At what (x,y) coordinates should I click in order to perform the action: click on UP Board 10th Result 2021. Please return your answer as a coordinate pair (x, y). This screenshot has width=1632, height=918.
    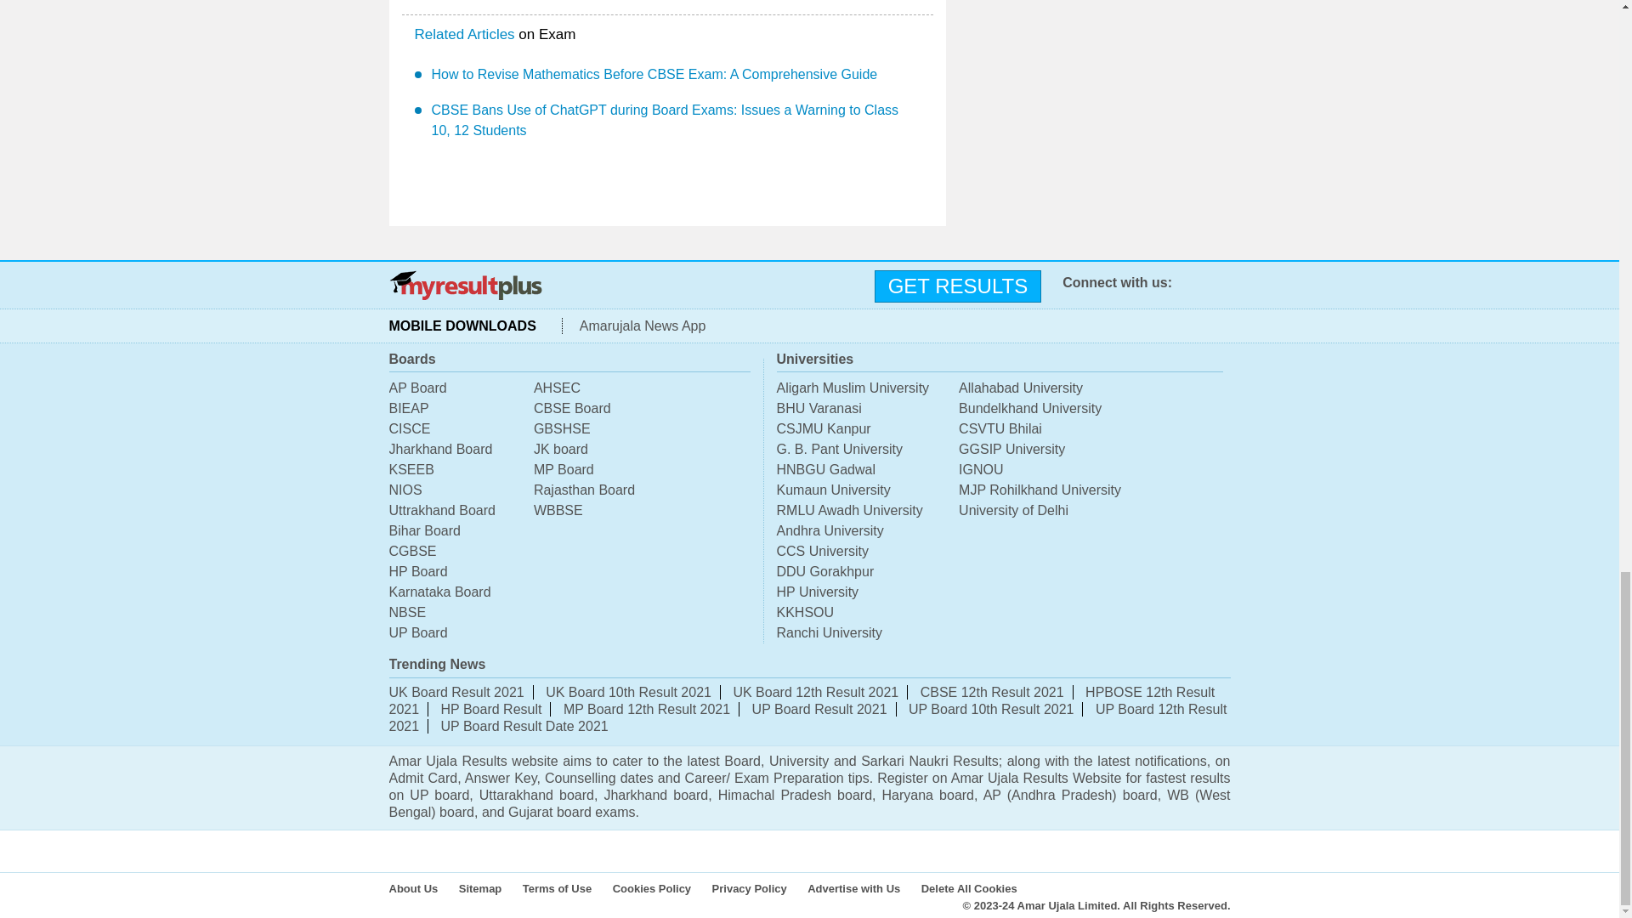
    Looking at the image, I should click on (991, 709).